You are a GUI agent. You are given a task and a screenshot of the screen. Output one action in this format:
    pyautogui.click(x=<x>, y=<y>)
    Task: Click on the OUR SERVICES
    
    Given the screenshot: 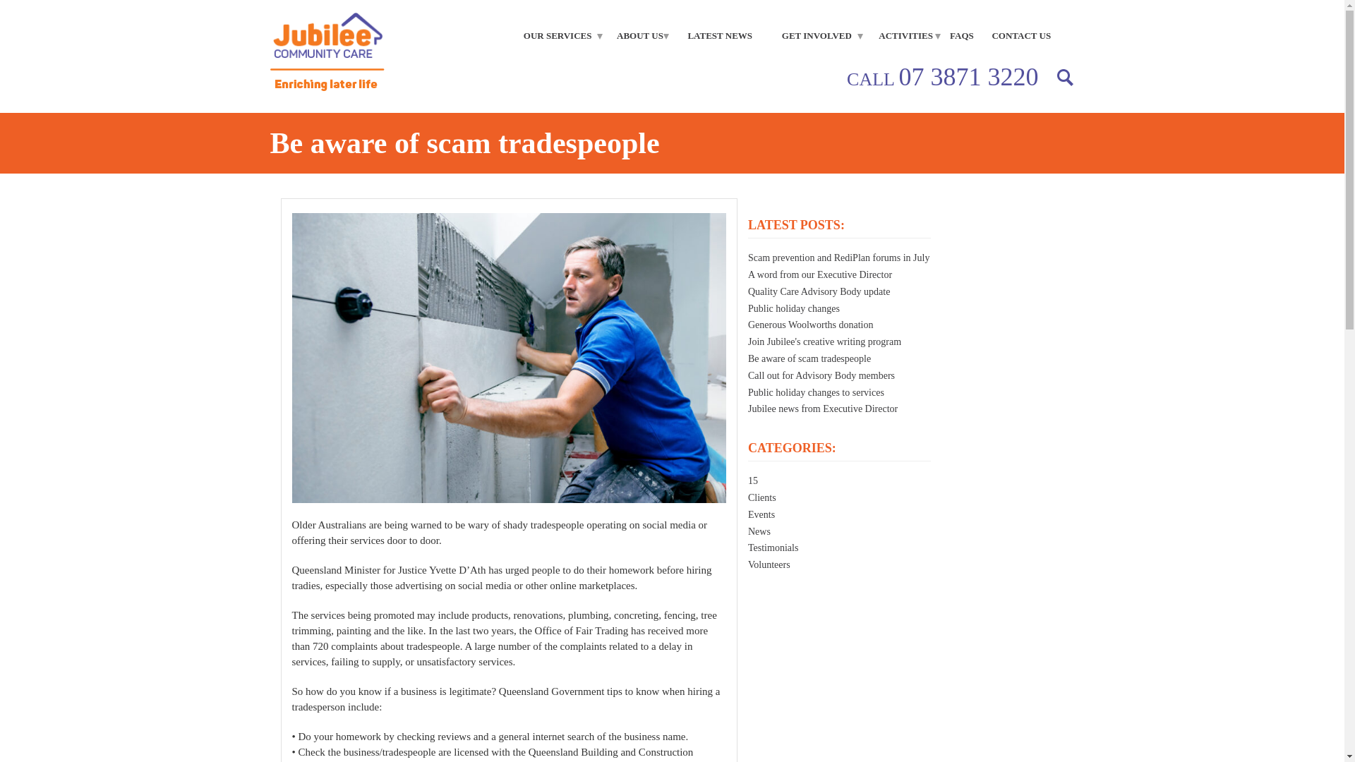 What is the action you would take?
    pyautogui.click(x=558, y=36)
    